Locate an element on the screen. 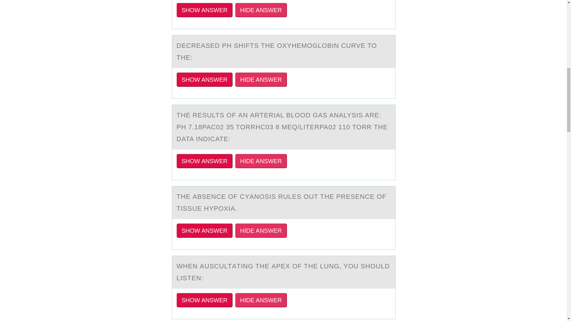 This screenshot has width=571, height=321. HIDE ANSWER is located at coordinates (261, 80).